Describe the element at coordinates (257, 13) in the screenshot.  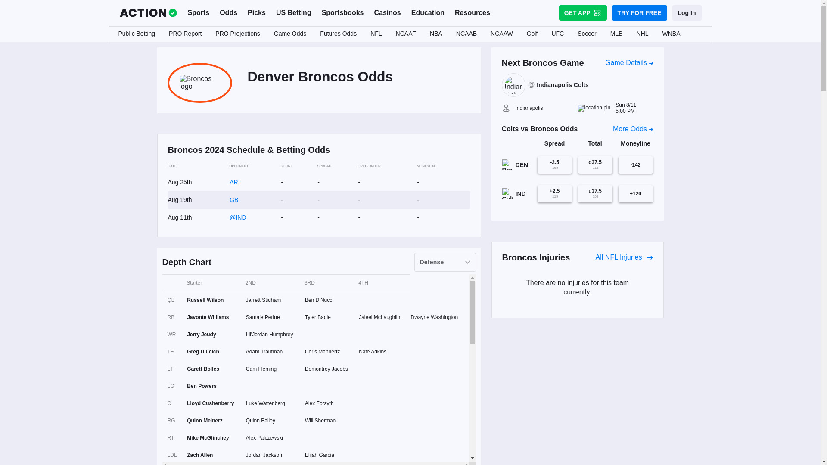
I see `Picks` at that location.